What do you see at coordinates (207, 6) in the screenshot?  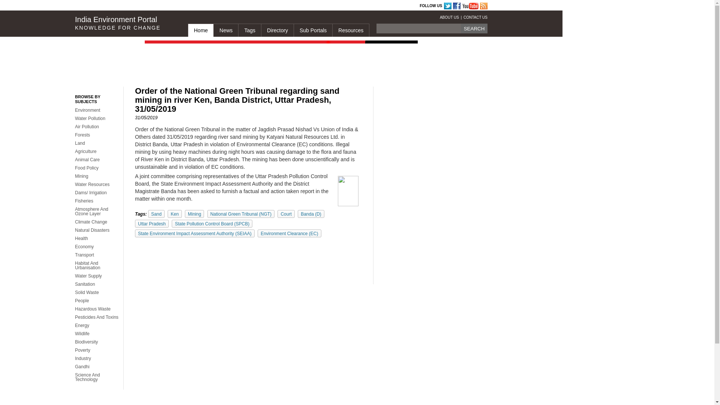 I see `Rain Water Harvesting` at bounding box center [207, 6].